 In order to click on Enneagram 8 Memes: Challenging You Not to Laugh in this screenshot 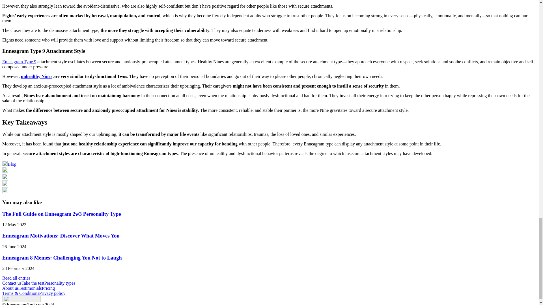, I will do `click(62, 258)`.